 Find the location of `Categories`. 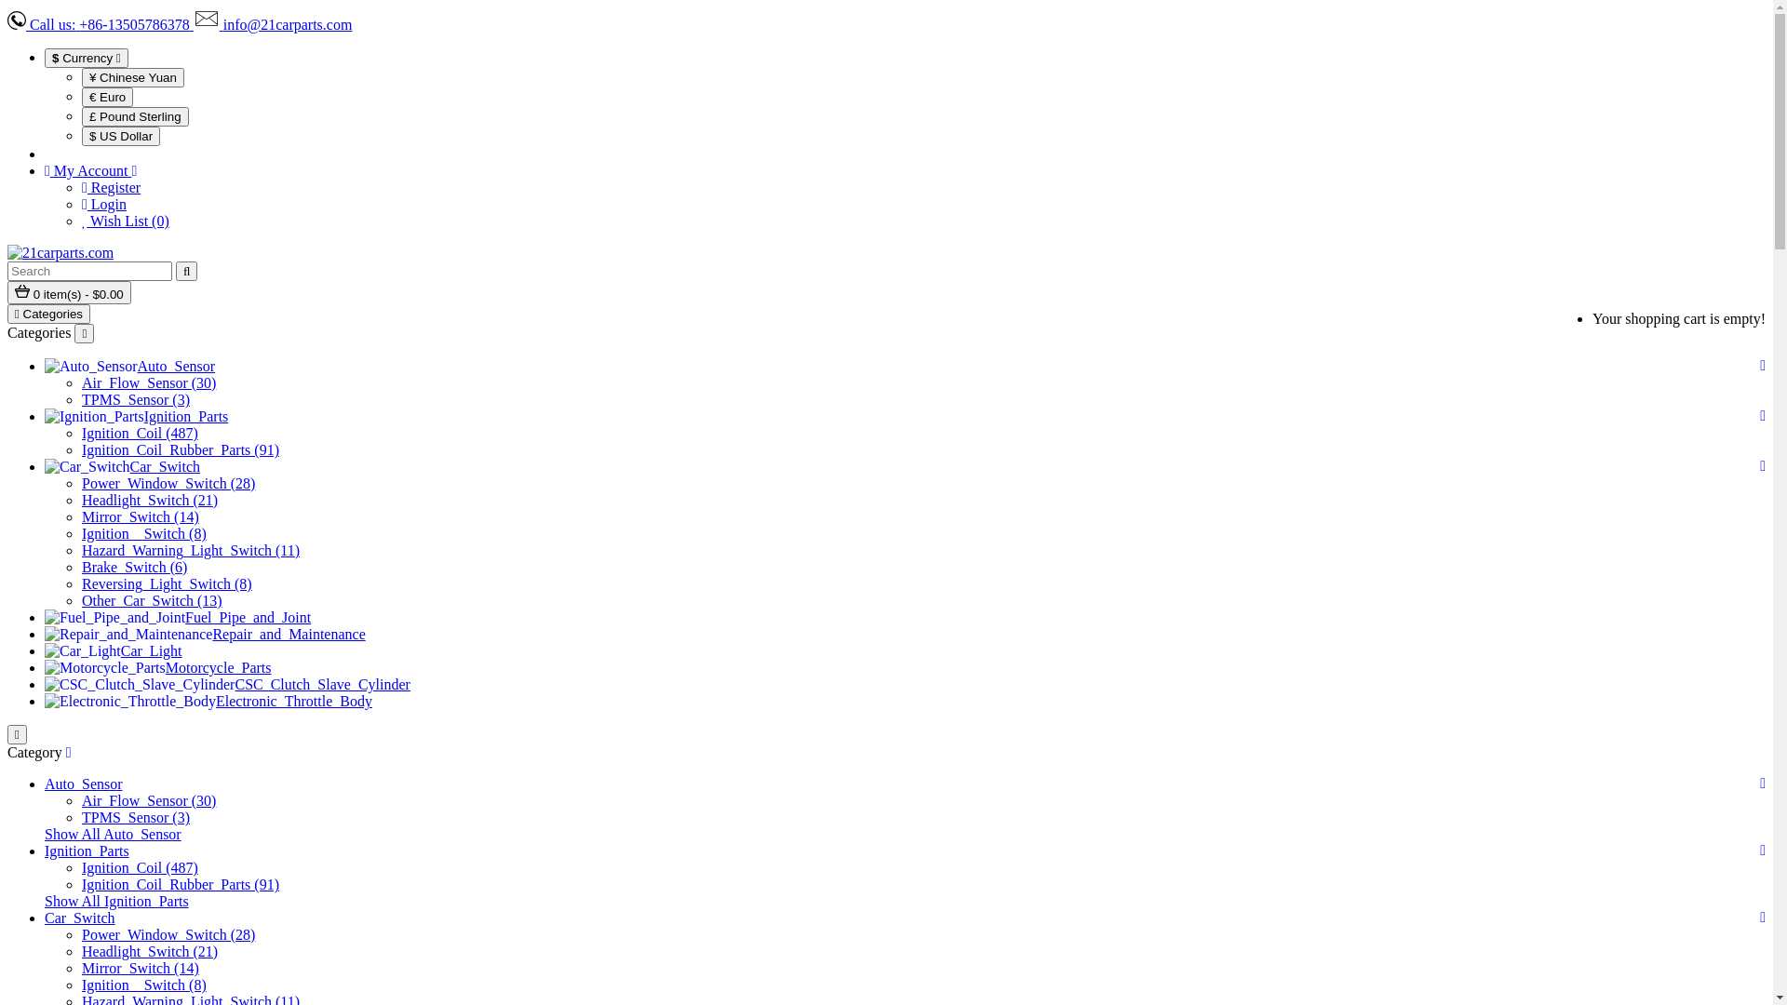

Categories is located at coordinates (48, 315).